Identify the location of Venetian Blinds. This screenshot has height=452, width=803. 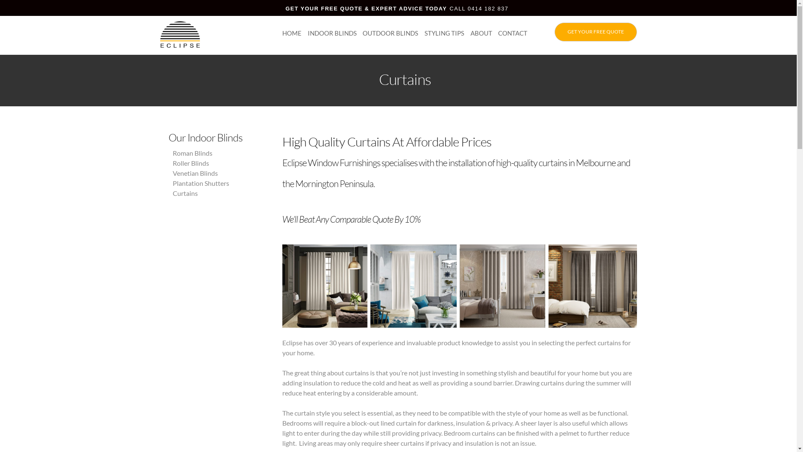
(195, 173).